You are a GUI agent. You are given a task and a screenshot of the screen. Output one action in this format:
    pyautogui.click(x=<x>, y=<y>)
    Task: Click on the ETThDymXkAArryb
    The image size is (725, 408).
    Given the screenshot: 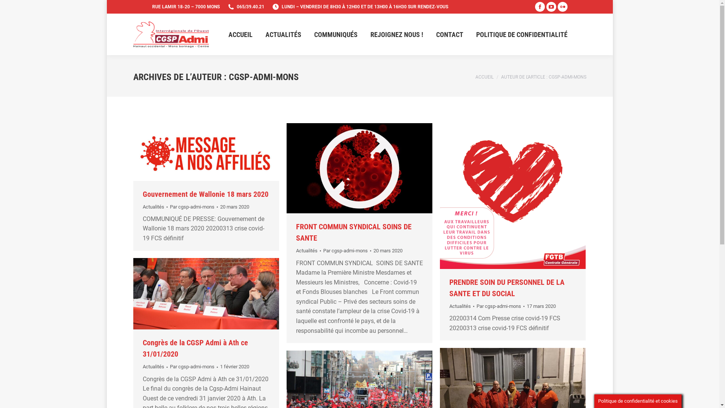 What is the action you would take?
    pyautogui.click(x=512, y=196)
    